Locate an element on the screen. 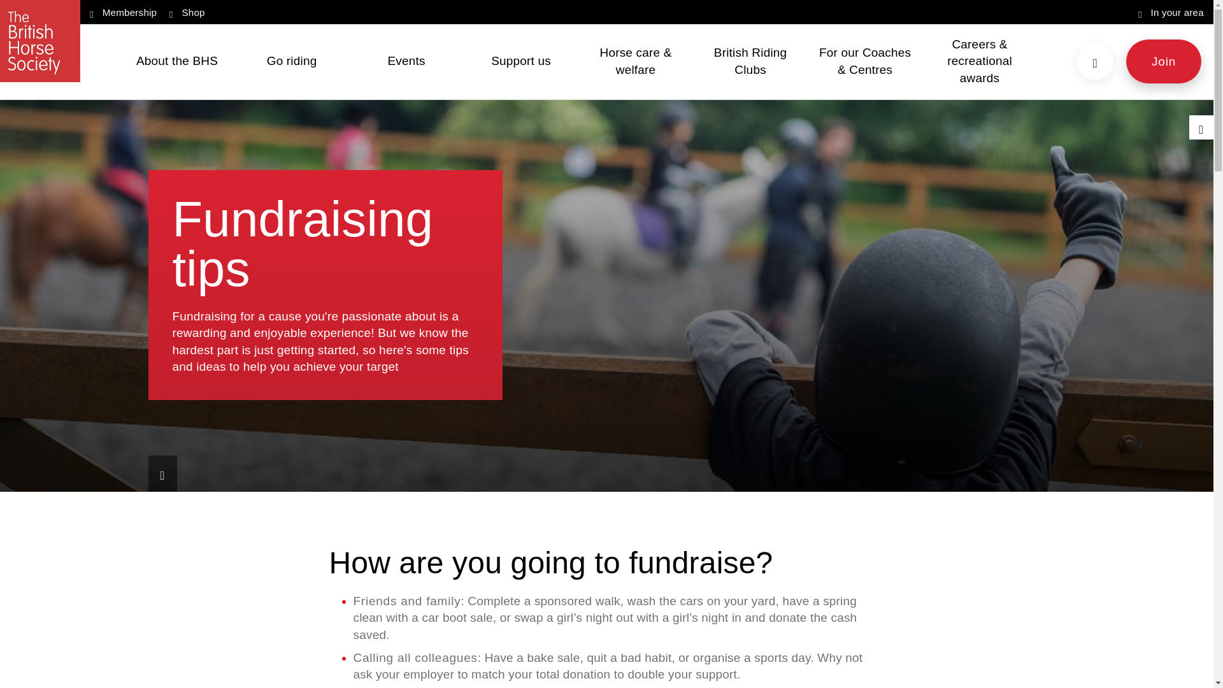 This screenshot has height=688, width=1223. Events is located at coordinates (406, 61).